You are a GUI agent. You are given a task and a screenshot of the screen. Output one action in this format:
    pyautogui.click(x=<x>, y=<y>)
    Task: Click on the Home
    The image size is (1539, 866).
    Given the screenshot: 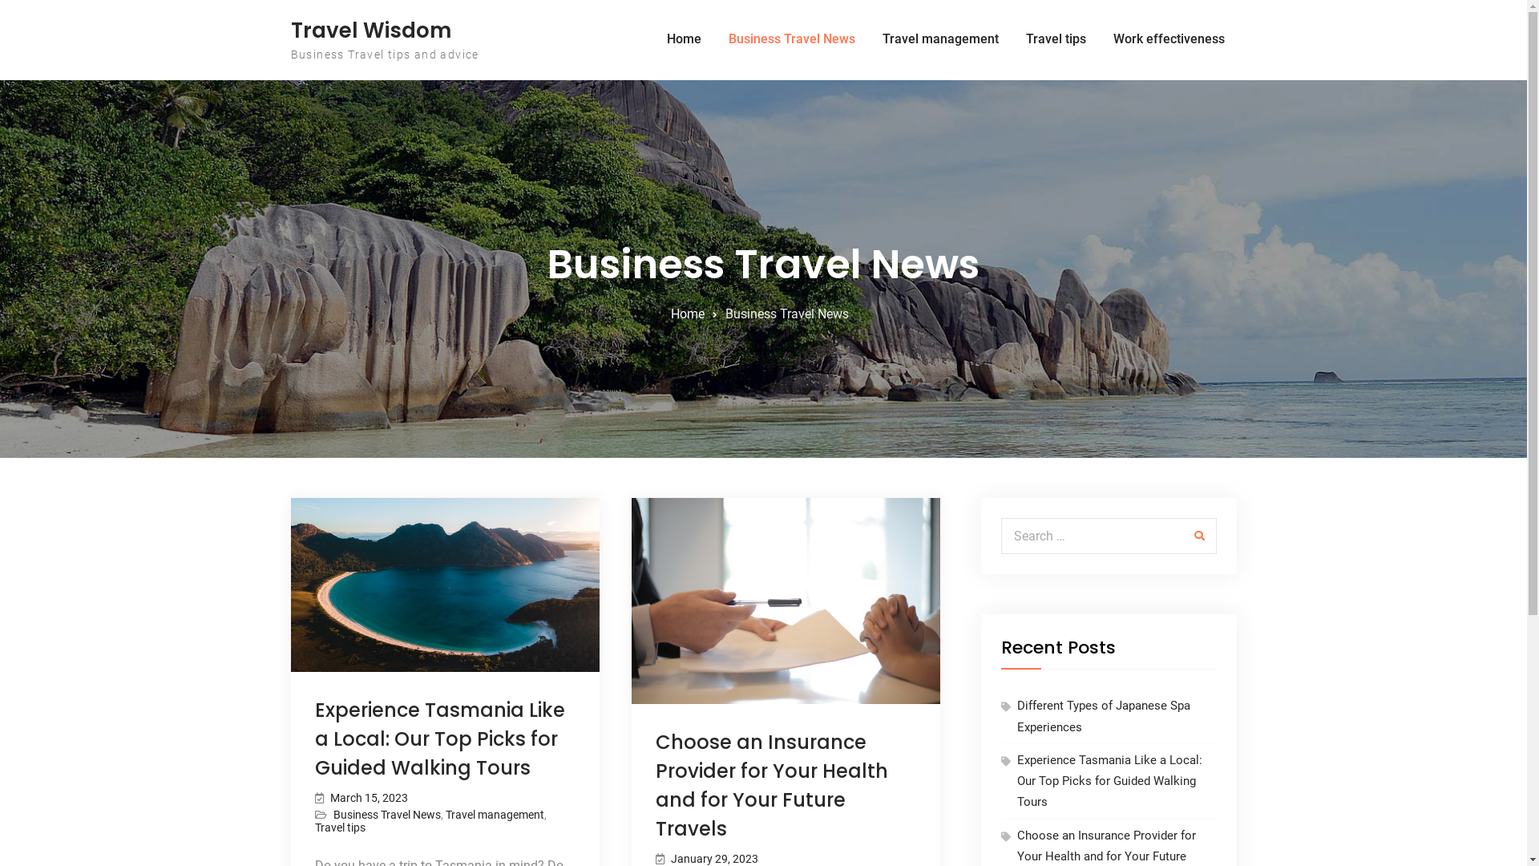 What is the action you would take?
    pyautogui.click(x=687, y=314)
    